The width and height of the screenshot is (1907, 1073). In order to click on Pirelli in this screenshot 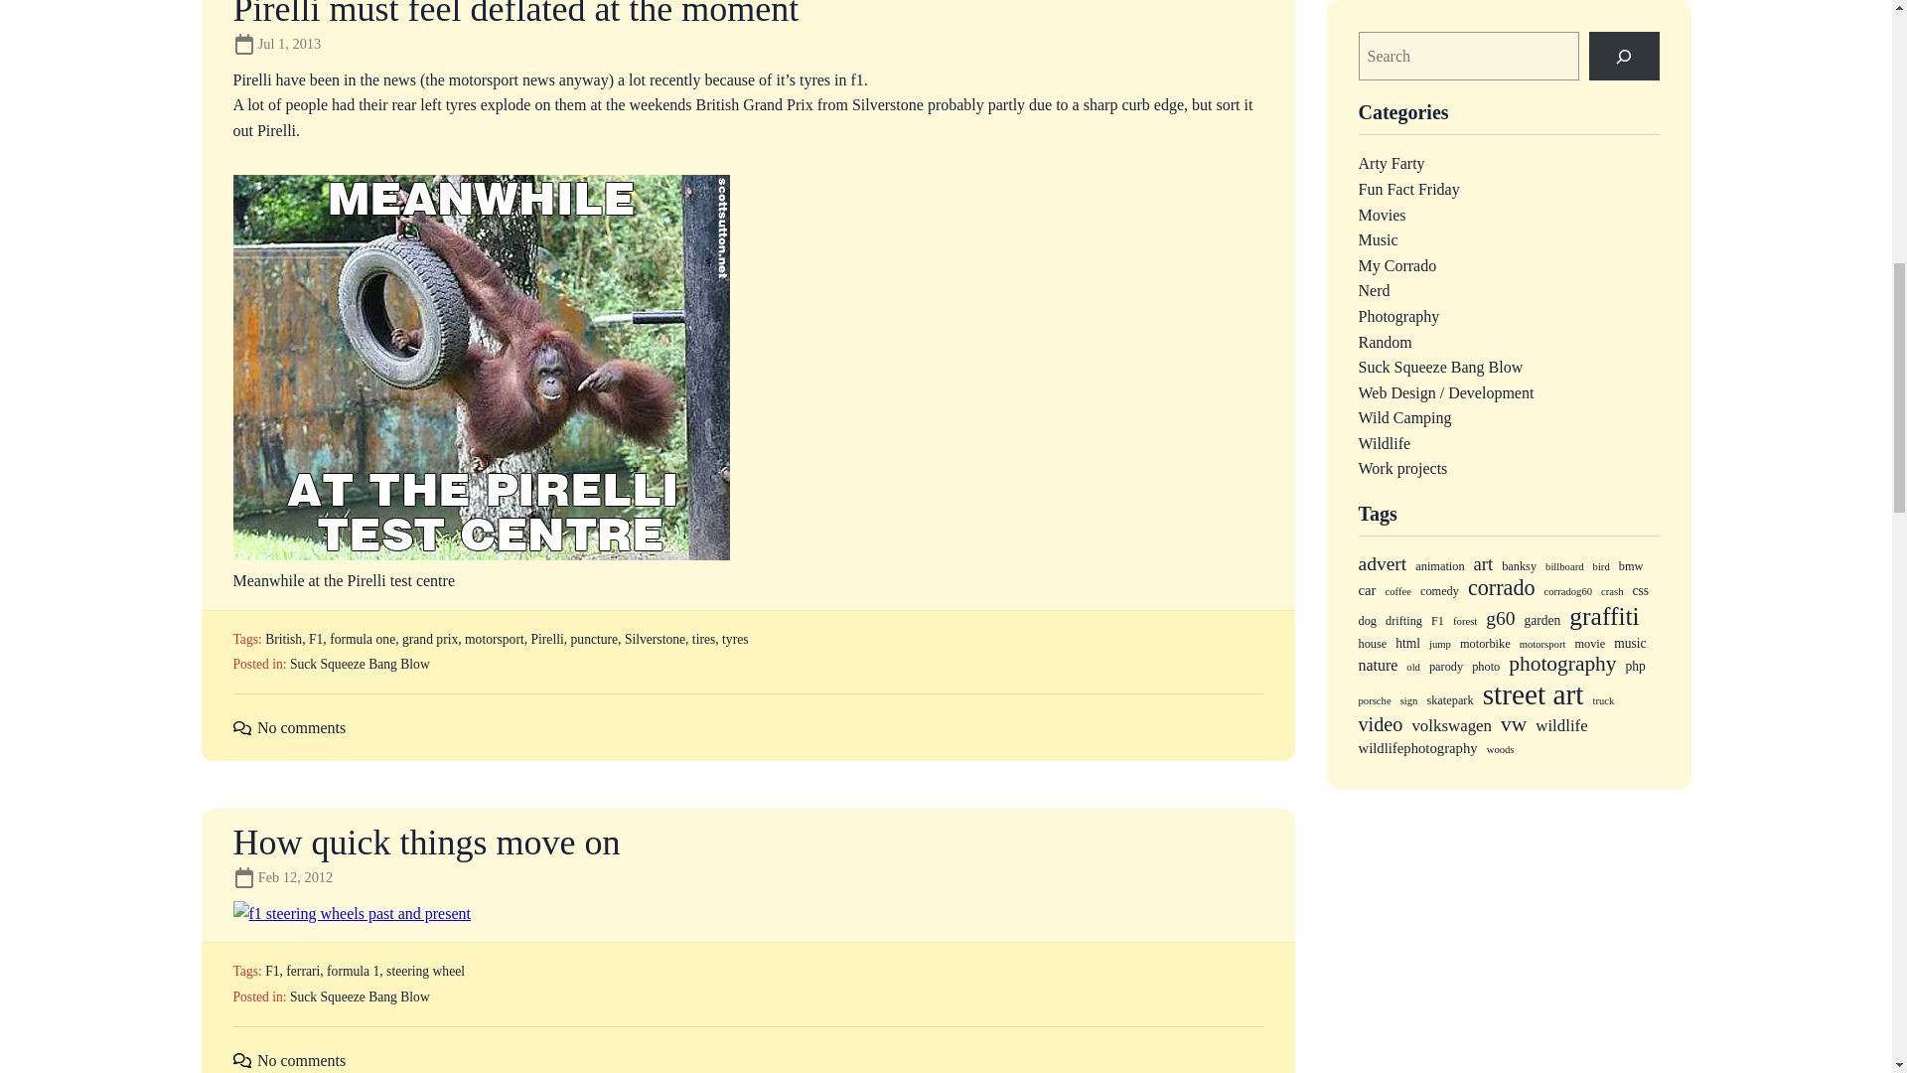, I will do `click(546, 640)`.